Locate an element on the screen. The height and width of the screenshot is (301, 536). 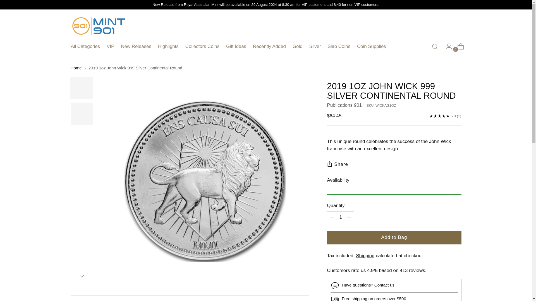
Publications 901 is located at coordinates (344, 105).